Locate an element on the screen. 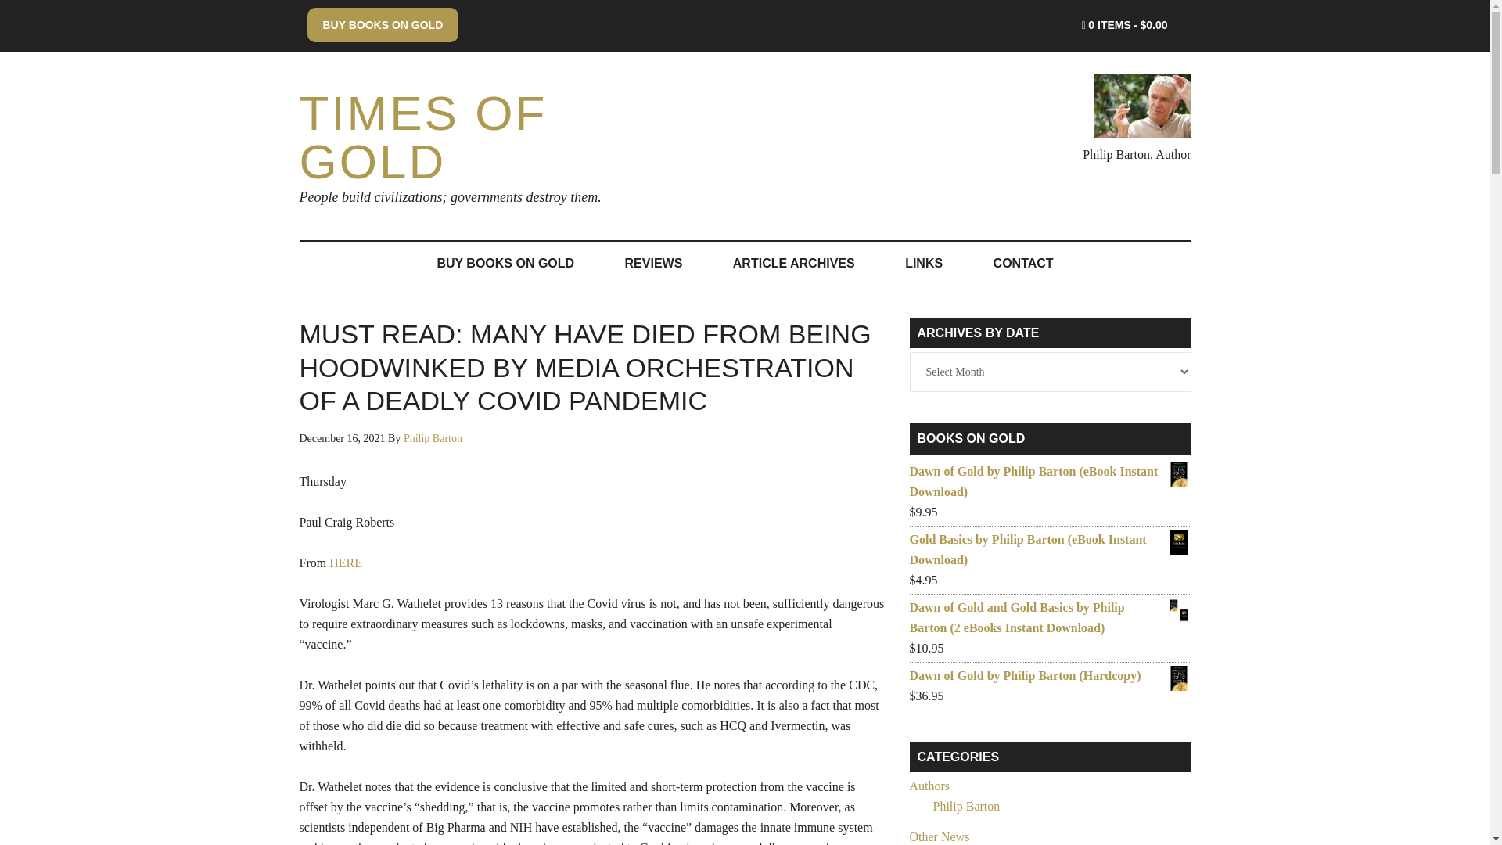 This screenshot has width=1502, height=845. BUY BOOKS ON GOLD is located at coordinates (382, 25).